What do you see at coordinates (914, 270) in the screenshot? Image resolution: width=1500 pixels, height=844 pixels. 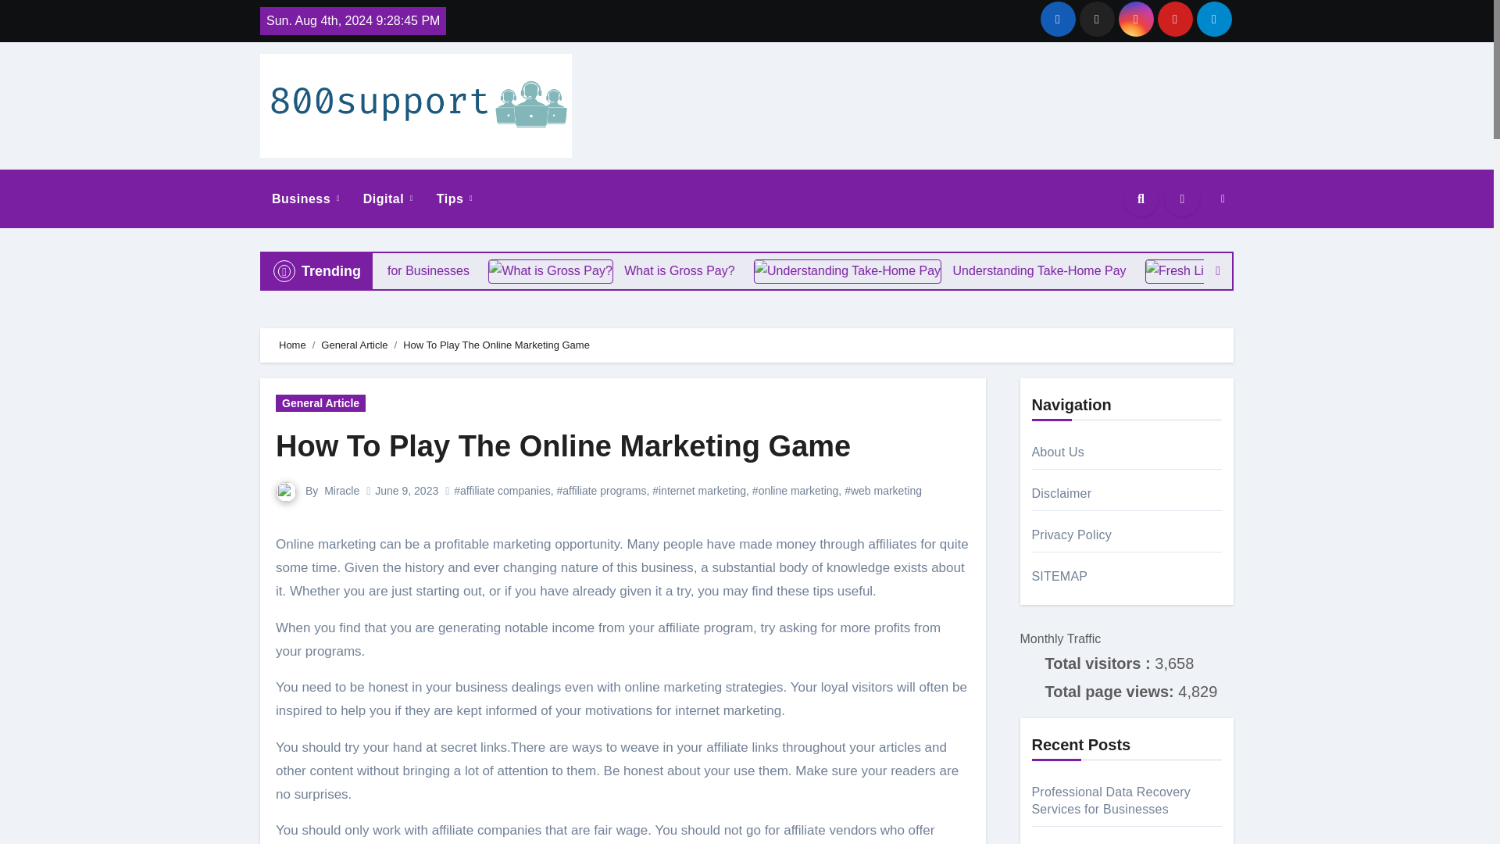 I see `Understanding Take-Home Pay` at bounding box center [914, 270].